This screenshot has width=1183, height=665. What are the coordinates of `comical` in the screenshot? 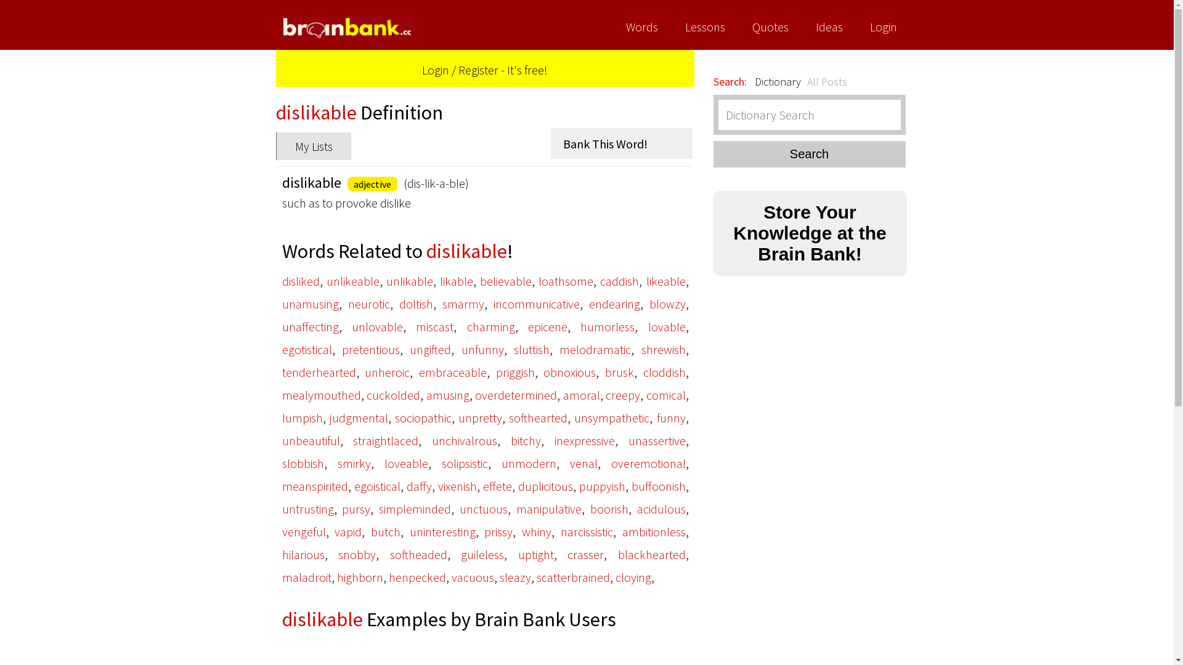 It's located at (665, 395).